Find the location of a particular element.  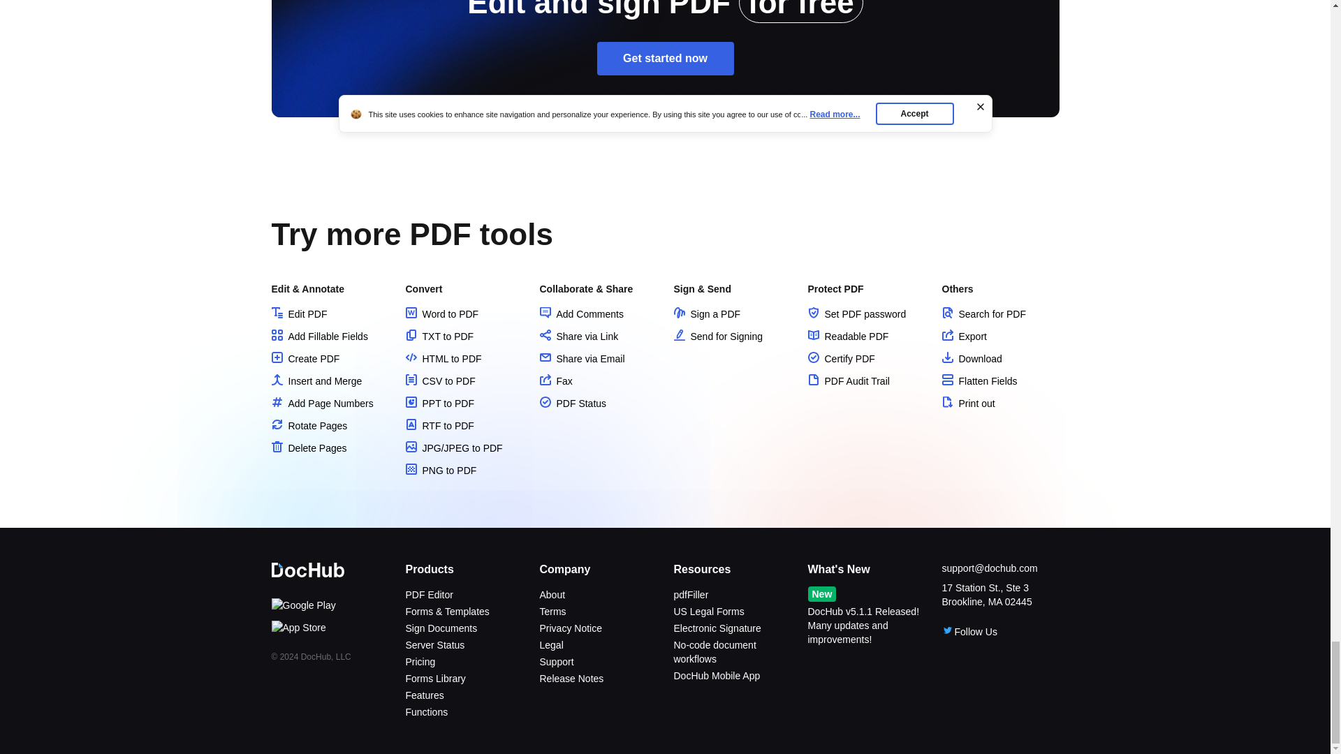

Edit PDF is located at coordinates (299, 313).